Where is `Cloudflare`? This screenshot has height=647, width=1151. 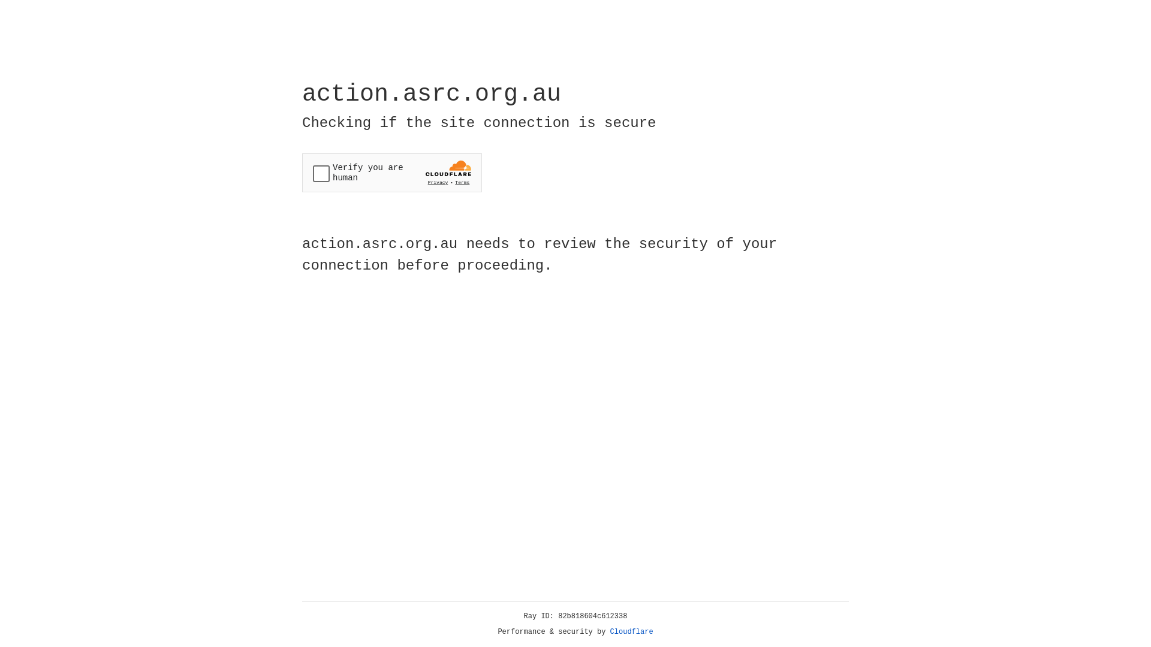
Cloudflare is located at coordinates (632, 632).